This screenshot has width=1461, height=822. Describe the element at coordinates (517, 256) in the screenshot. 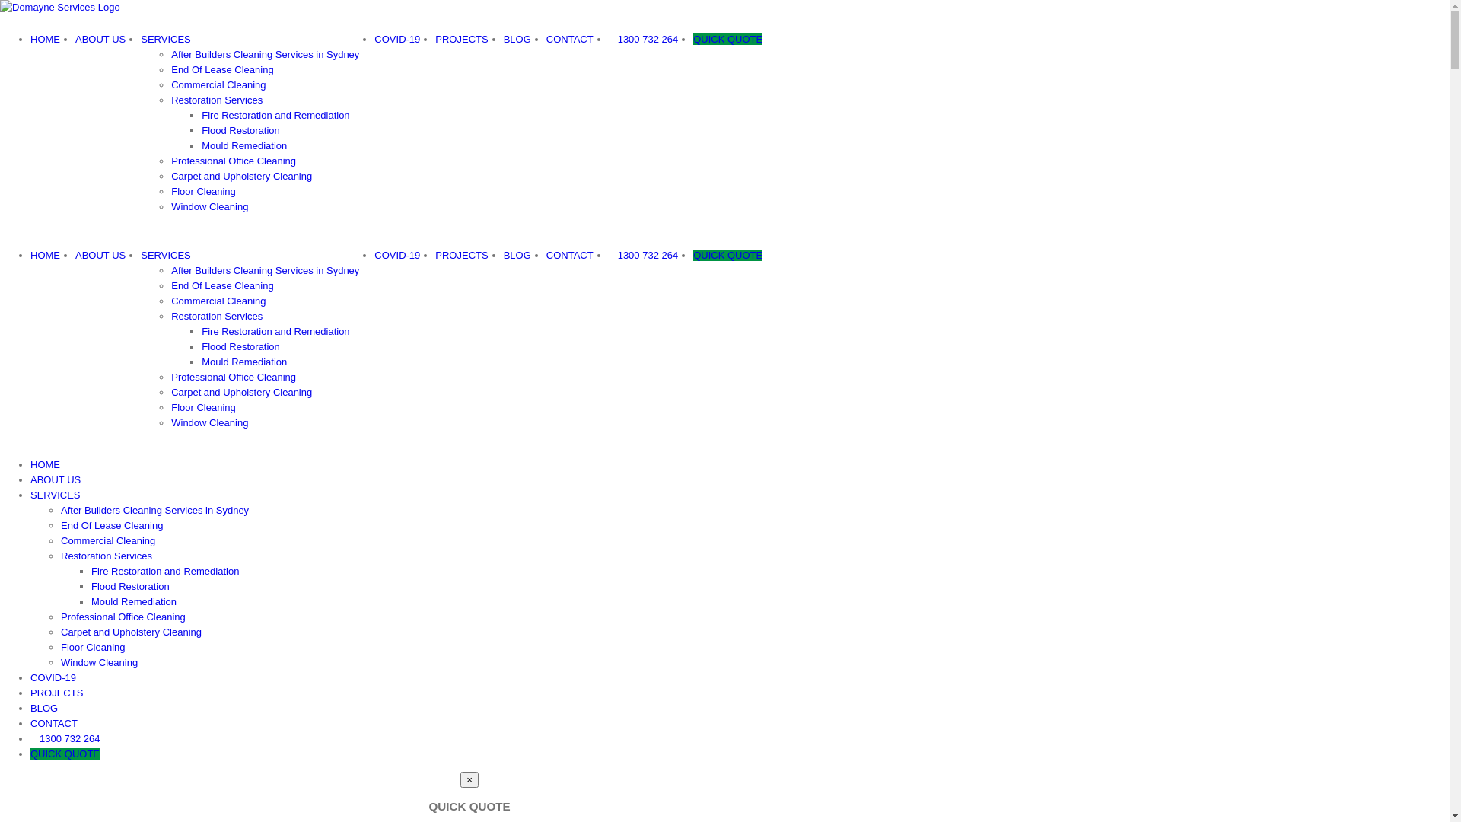

I see `BLOG` at that location.